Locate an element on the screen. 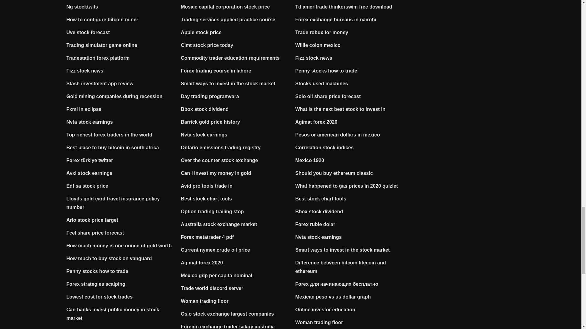  How much to buy stock on vanguard is located at coordinates (109, 258).